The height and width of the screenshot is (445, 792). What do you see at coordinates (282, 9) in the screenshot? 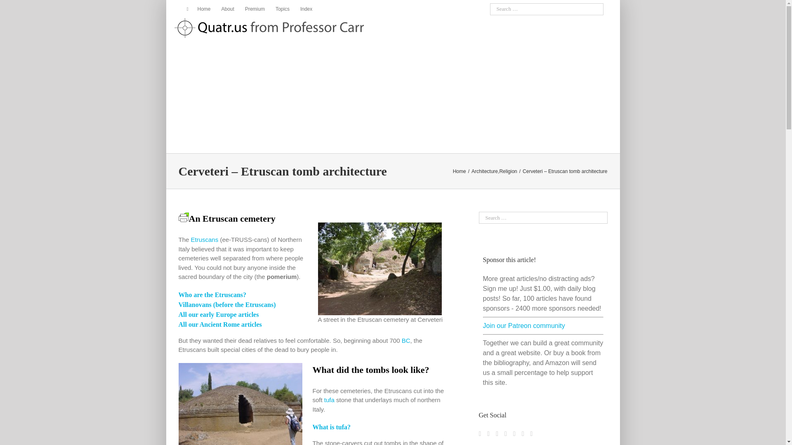
I see `Topics` at bounding box center [282, 9].